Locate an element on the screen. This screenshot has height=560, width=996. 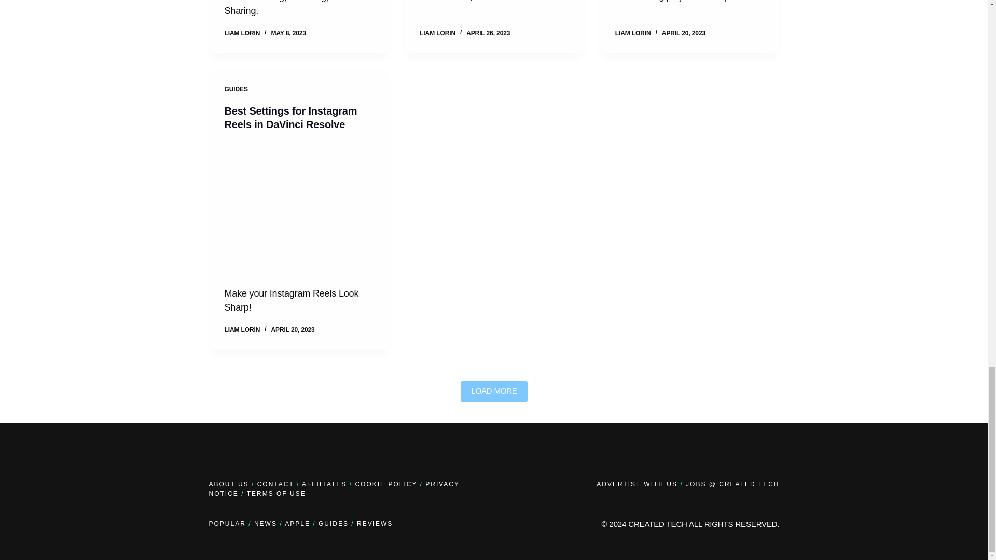
Posts by Liam Lorin is located at coordinates (633, 33).